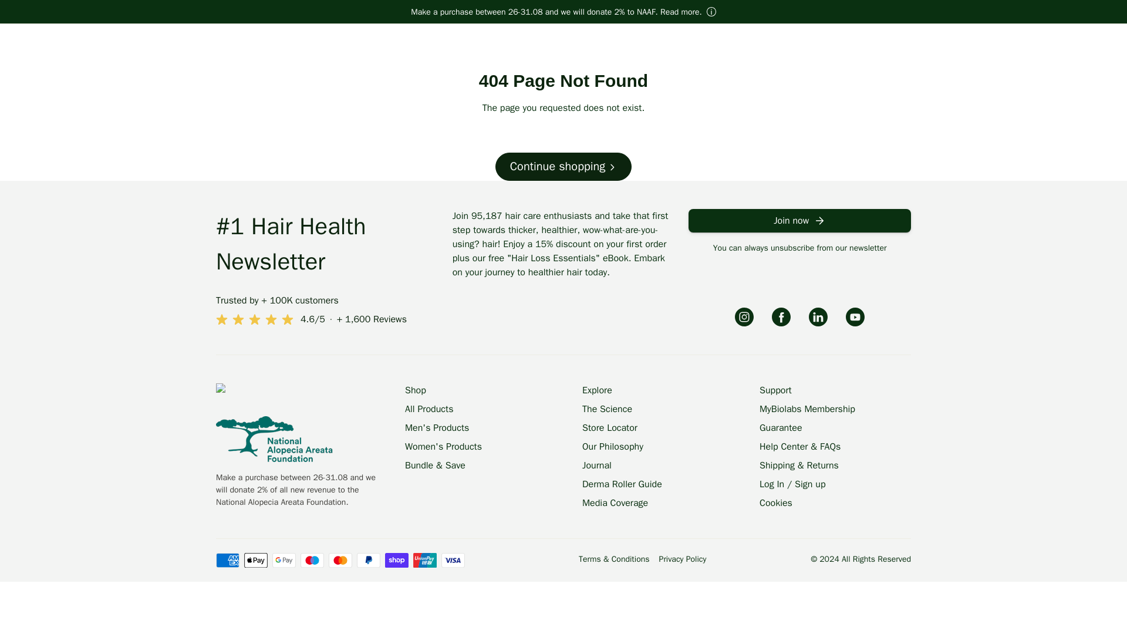 This screenshot has width=1127, height=634. What do you see at coordinates (437, 427) in the screenshot?
I see `Men's Products` at bounding box center [437, 427].